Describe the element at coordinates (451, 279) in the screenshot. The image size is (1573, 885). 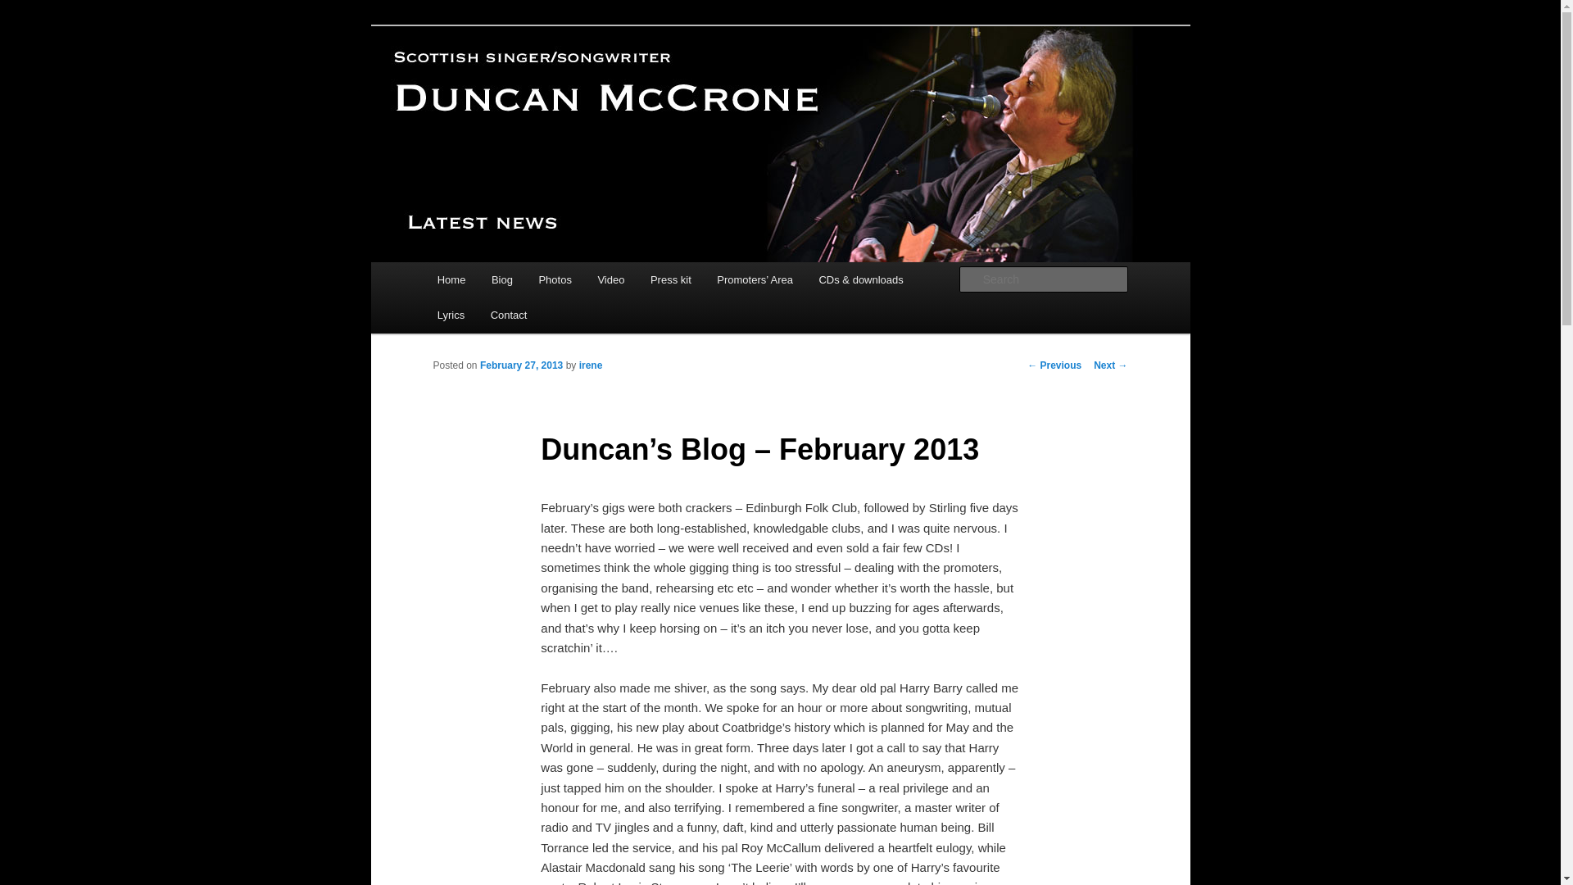
I see `Home` at that location.